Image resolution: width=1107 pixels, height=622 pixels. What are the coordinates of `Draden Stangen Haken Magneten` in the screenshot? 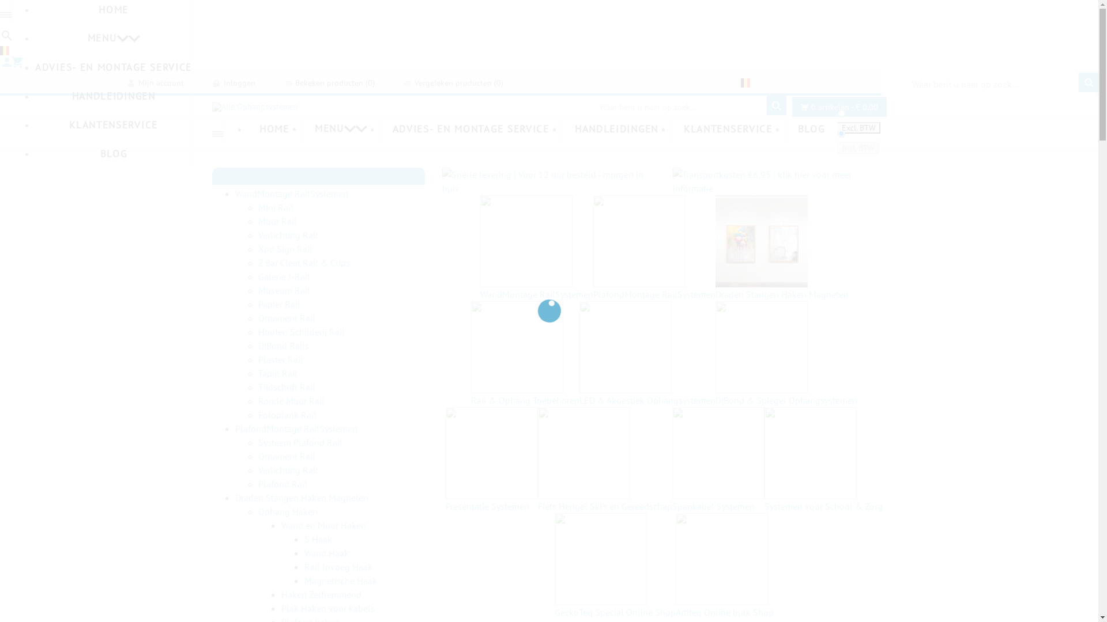 It's located at (302, 498).